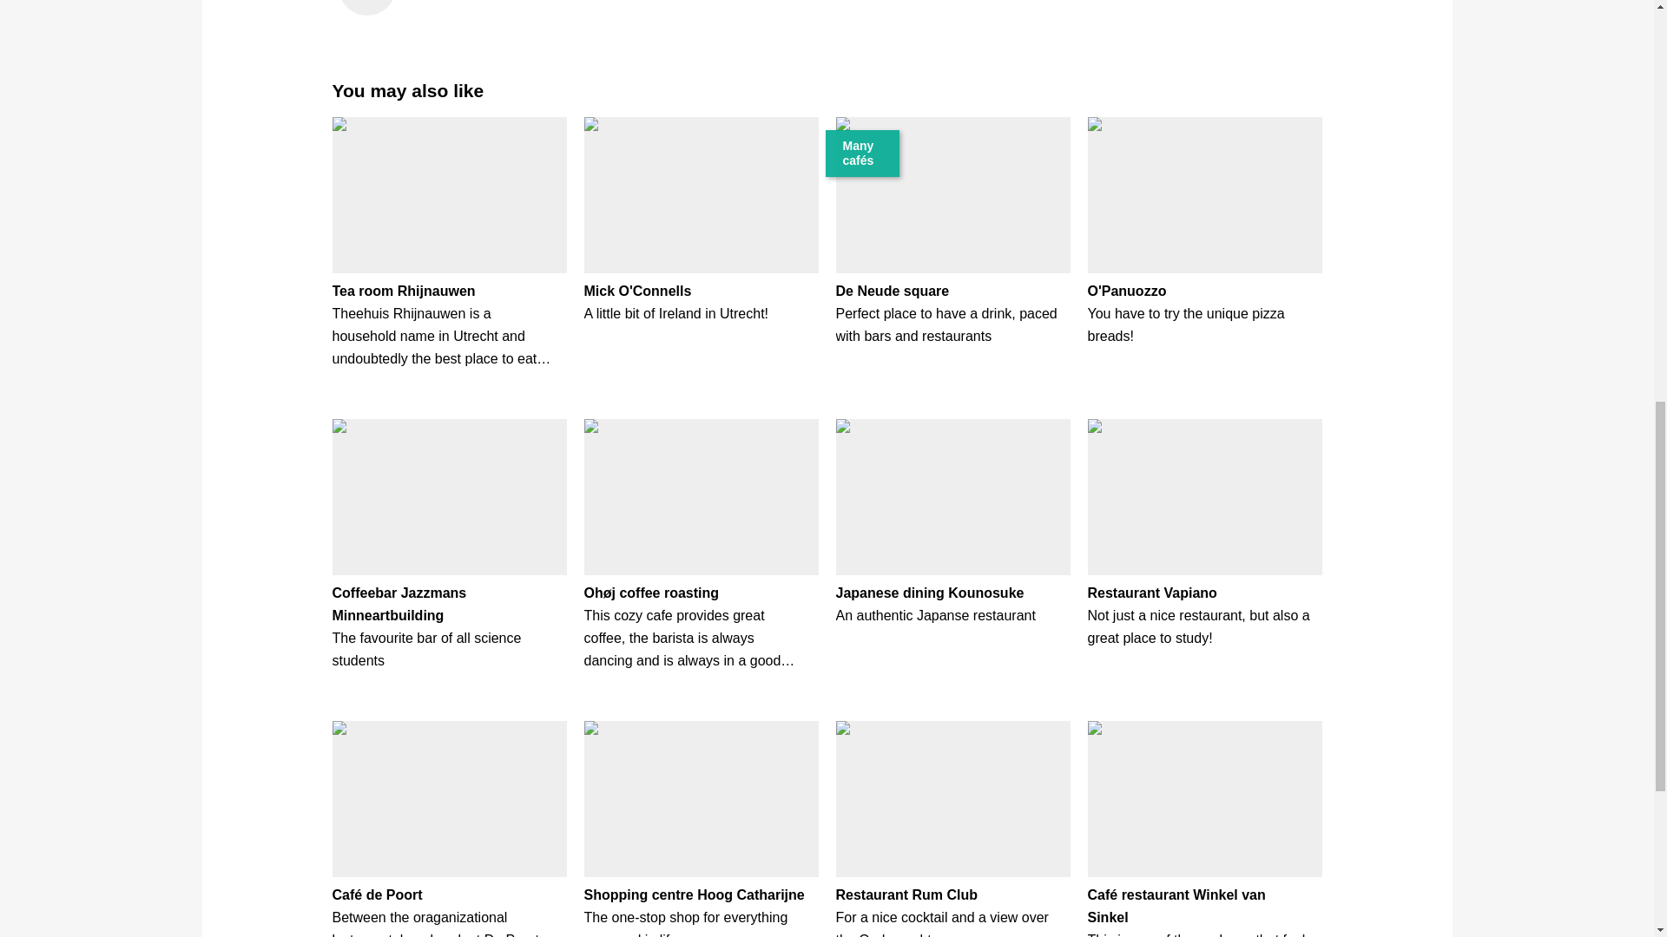 The width and height of the screenshot is (1667, 937). What do you see at coordinates (693, 894) in the screenshot?
I see `Shopping centre Hoog Catharijne` at bounding box center [693, 894].